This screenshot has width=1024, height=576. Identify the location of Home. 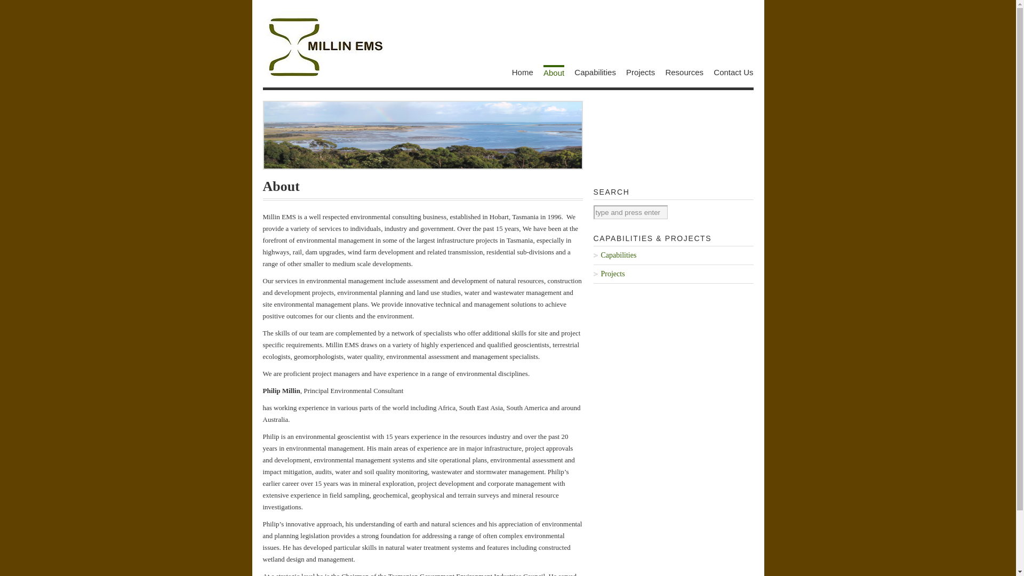
(523, 73).